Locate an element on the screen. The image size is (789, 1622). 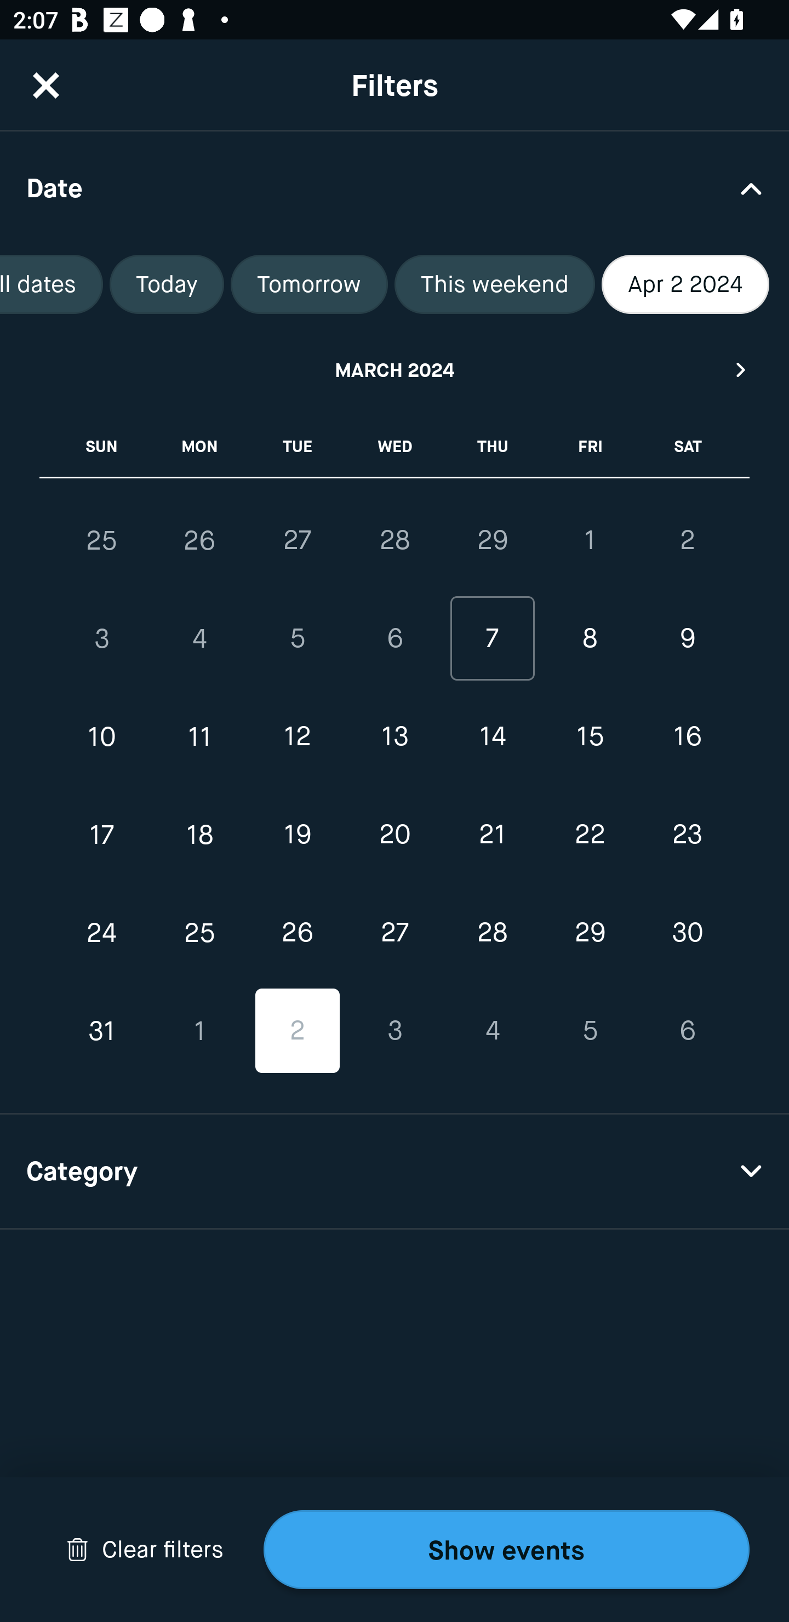
25 is located at coordinates (102, 540).